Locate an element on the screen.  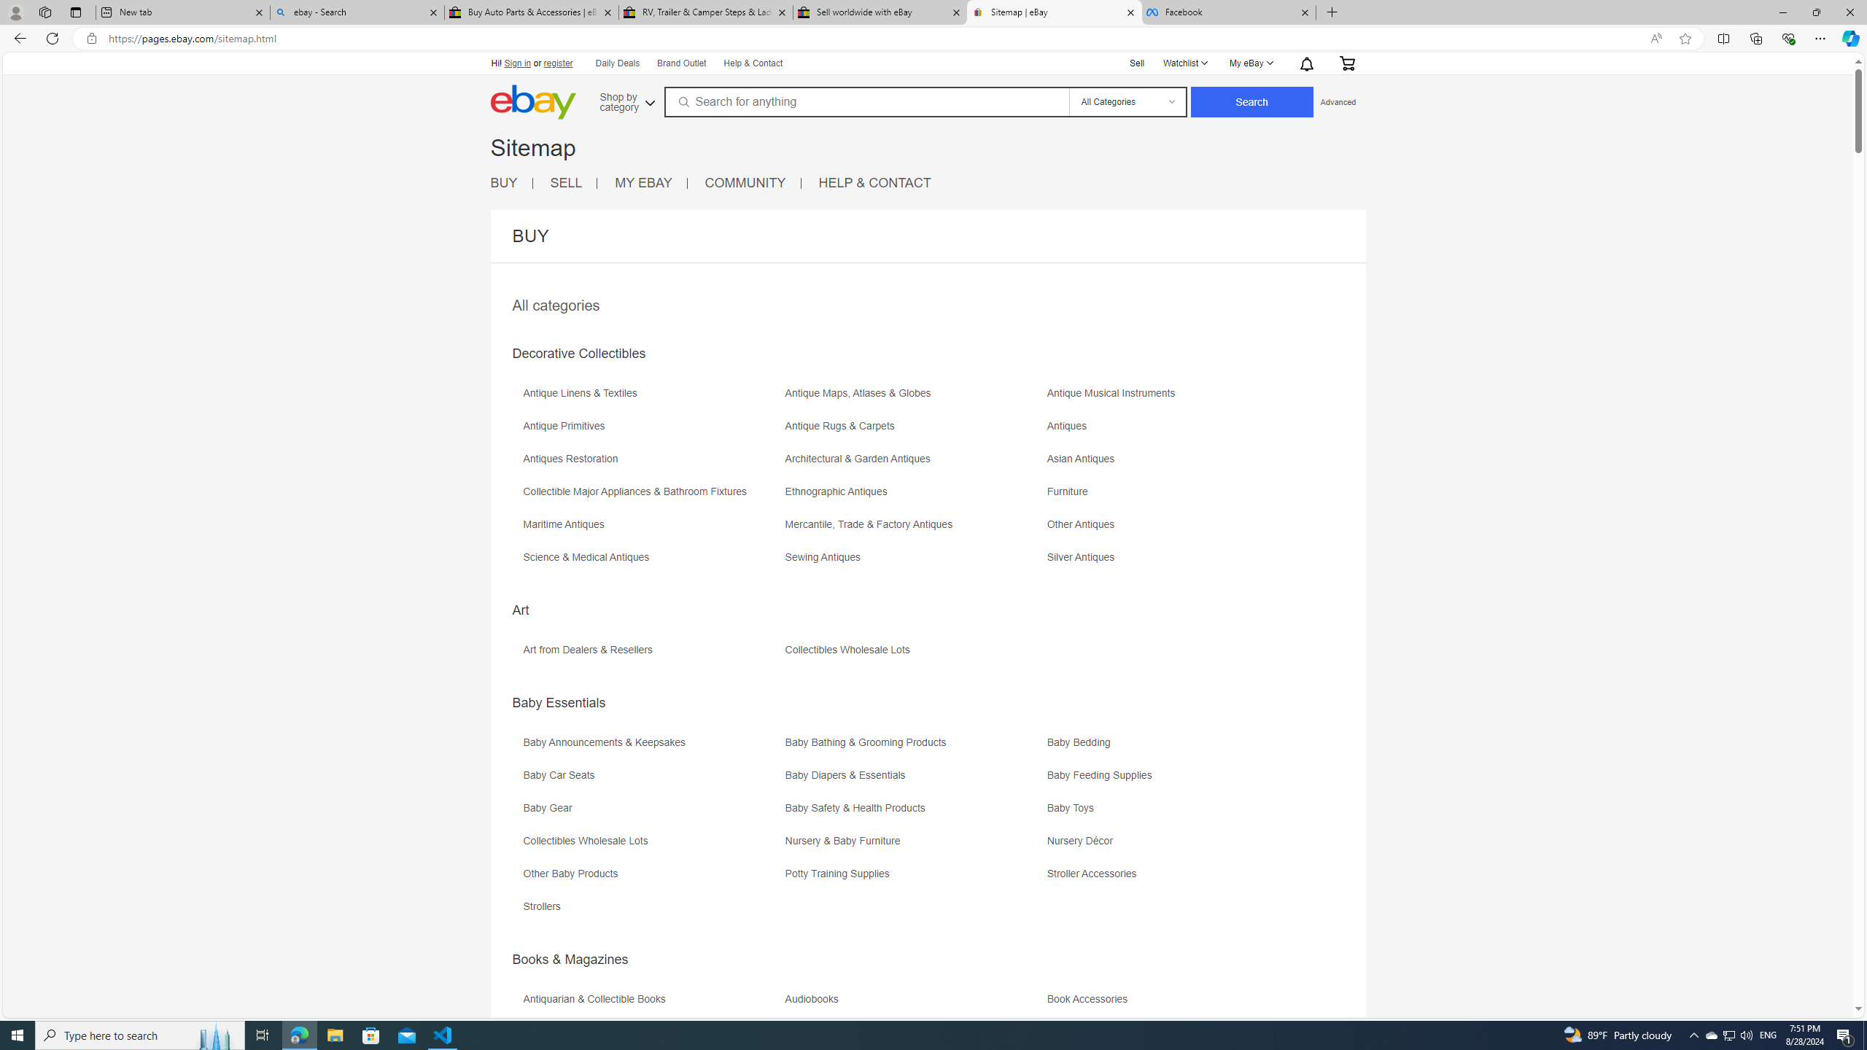
Baby Safety & Health Products is located at coordinates (859, 808).